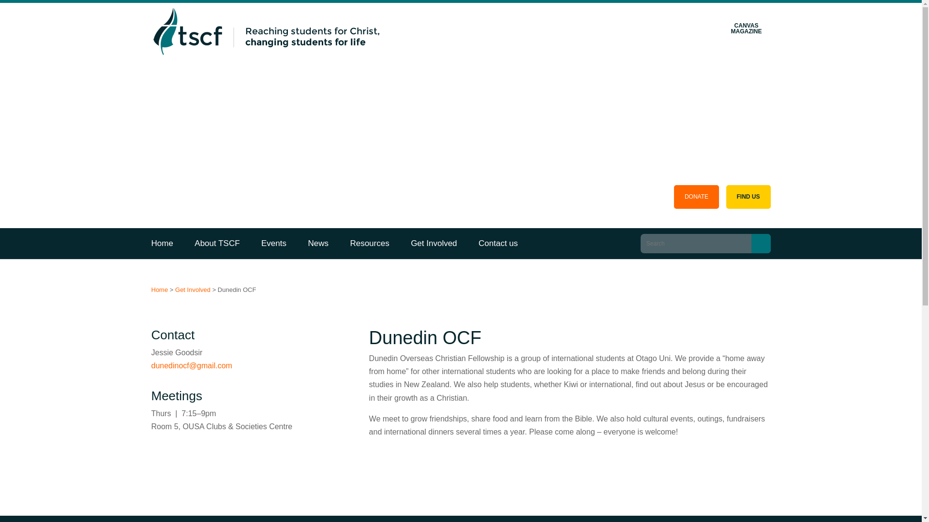  I want to click on Go to Get Involved., so click(193, 289).